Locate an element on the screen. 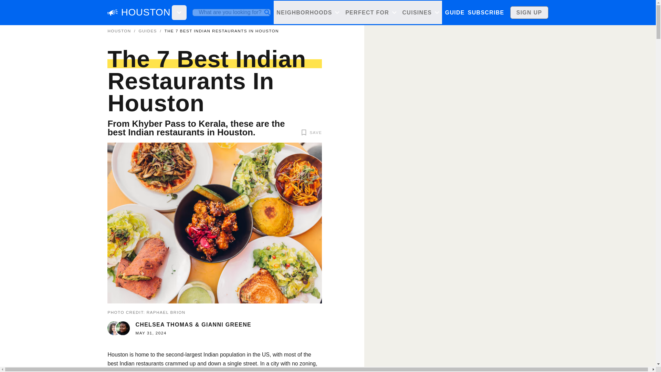 The width and height of the screenshot is (661, 372). SUBSCRIBE is located at coordinates (485, 12).